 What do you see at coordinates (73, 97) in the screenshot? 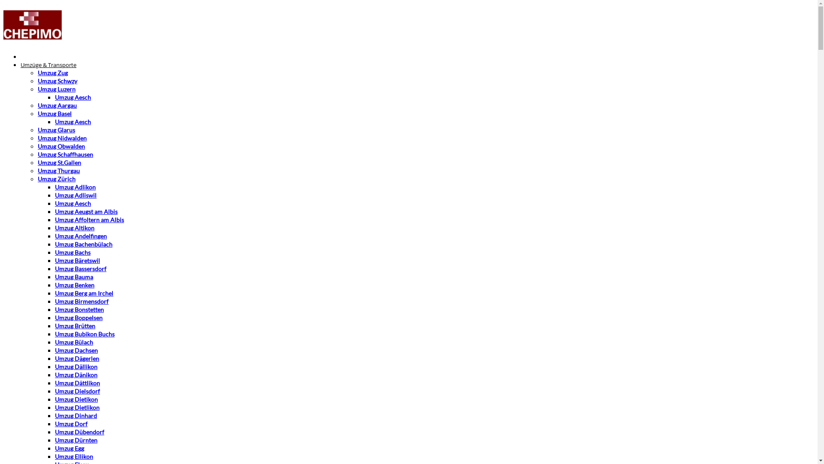
I see `Umzug Aesch` at bounding box center [73, 97].